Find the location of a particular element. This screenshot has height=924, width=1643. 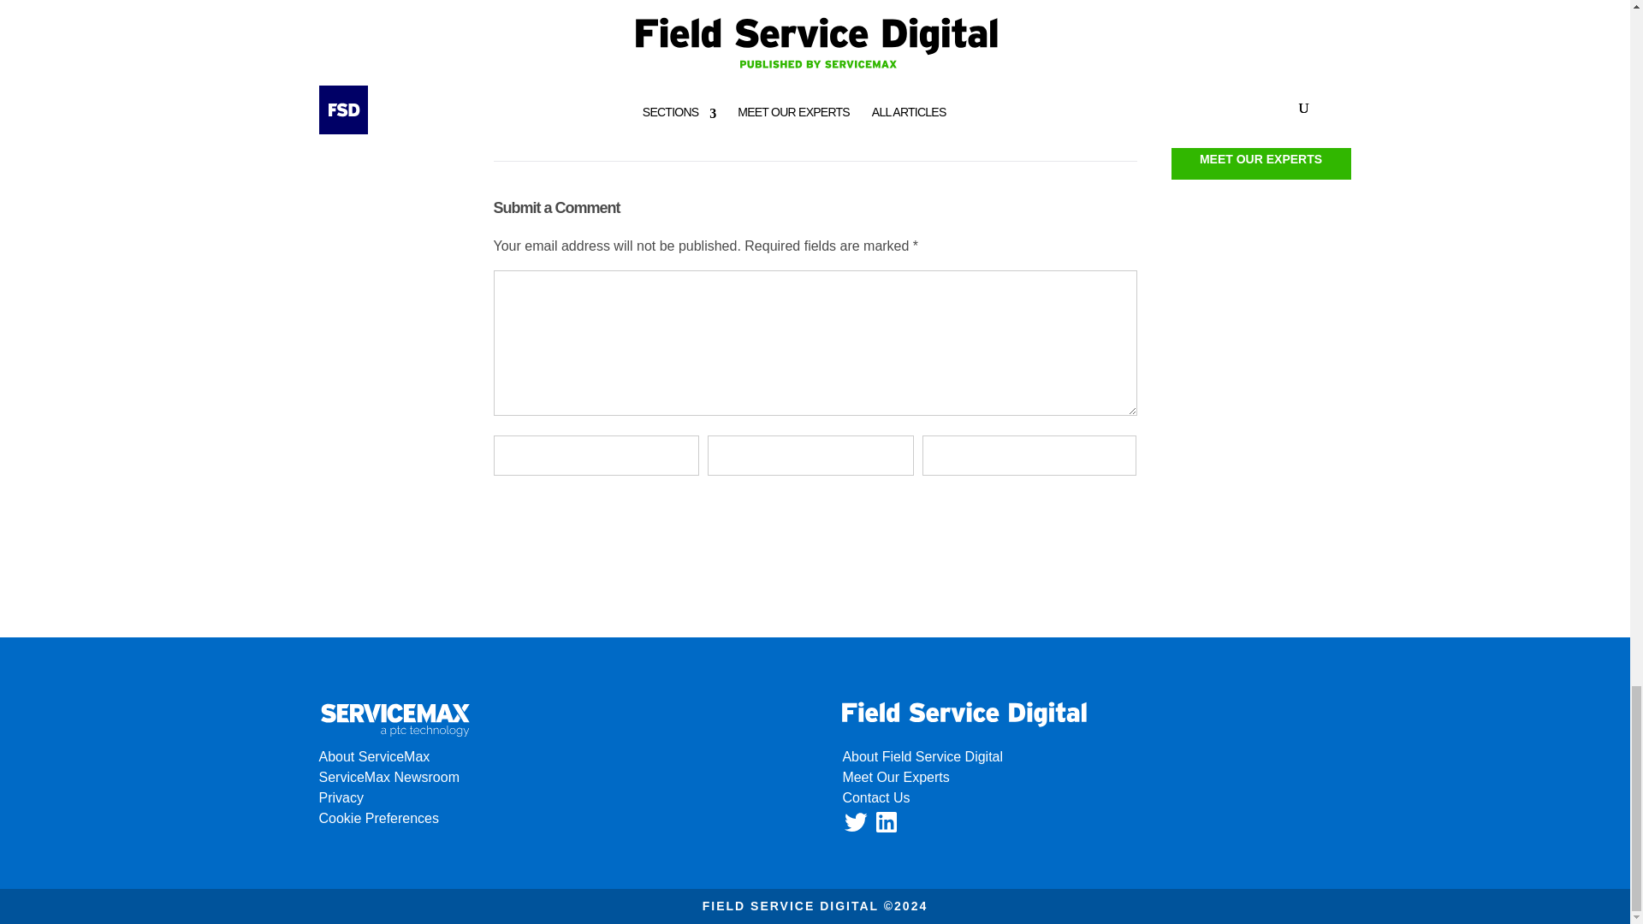

Submit Comment is located at coordinates (1052, 511).